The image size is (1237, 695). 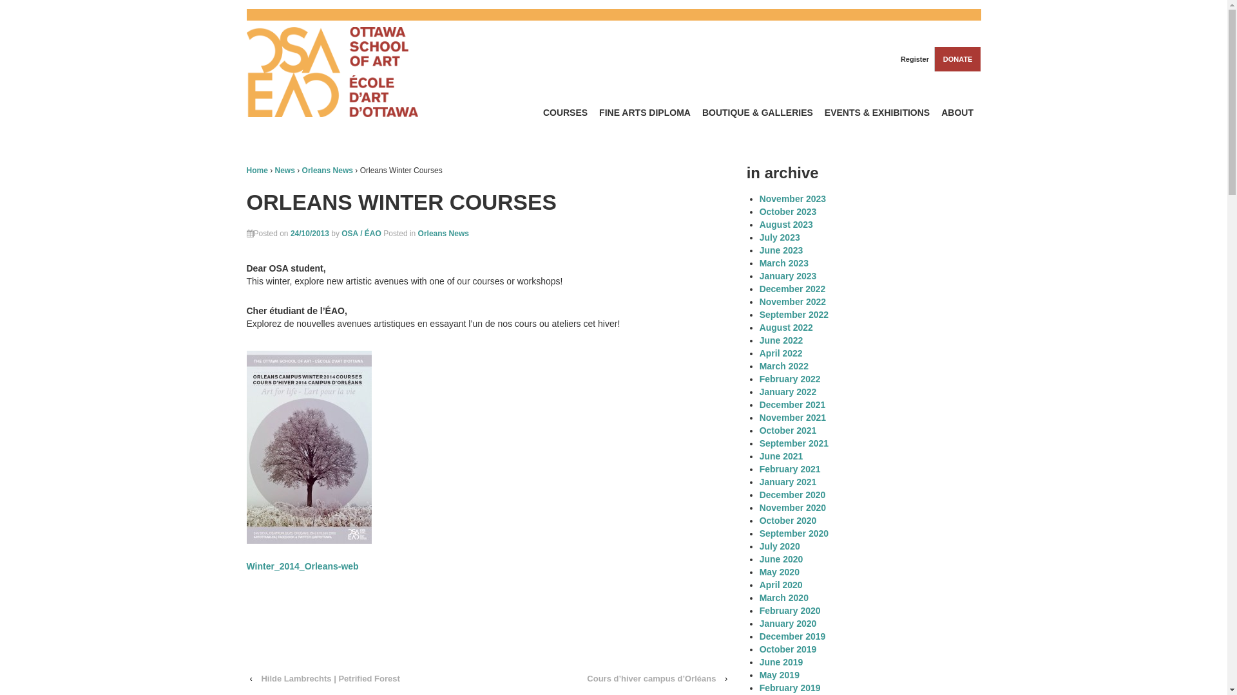 What do you see at coordinates (310, 234) in the screenshot?
I see `24/10/2013` at bounding box center [310, 234].